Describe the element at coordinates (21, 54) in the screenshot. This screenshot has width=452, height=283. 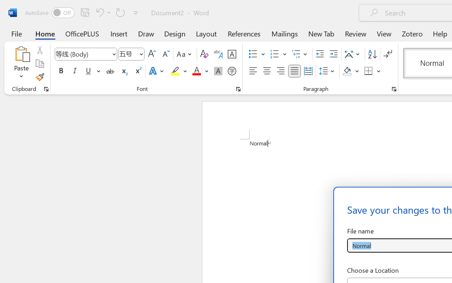
I see `Paste` at that location.